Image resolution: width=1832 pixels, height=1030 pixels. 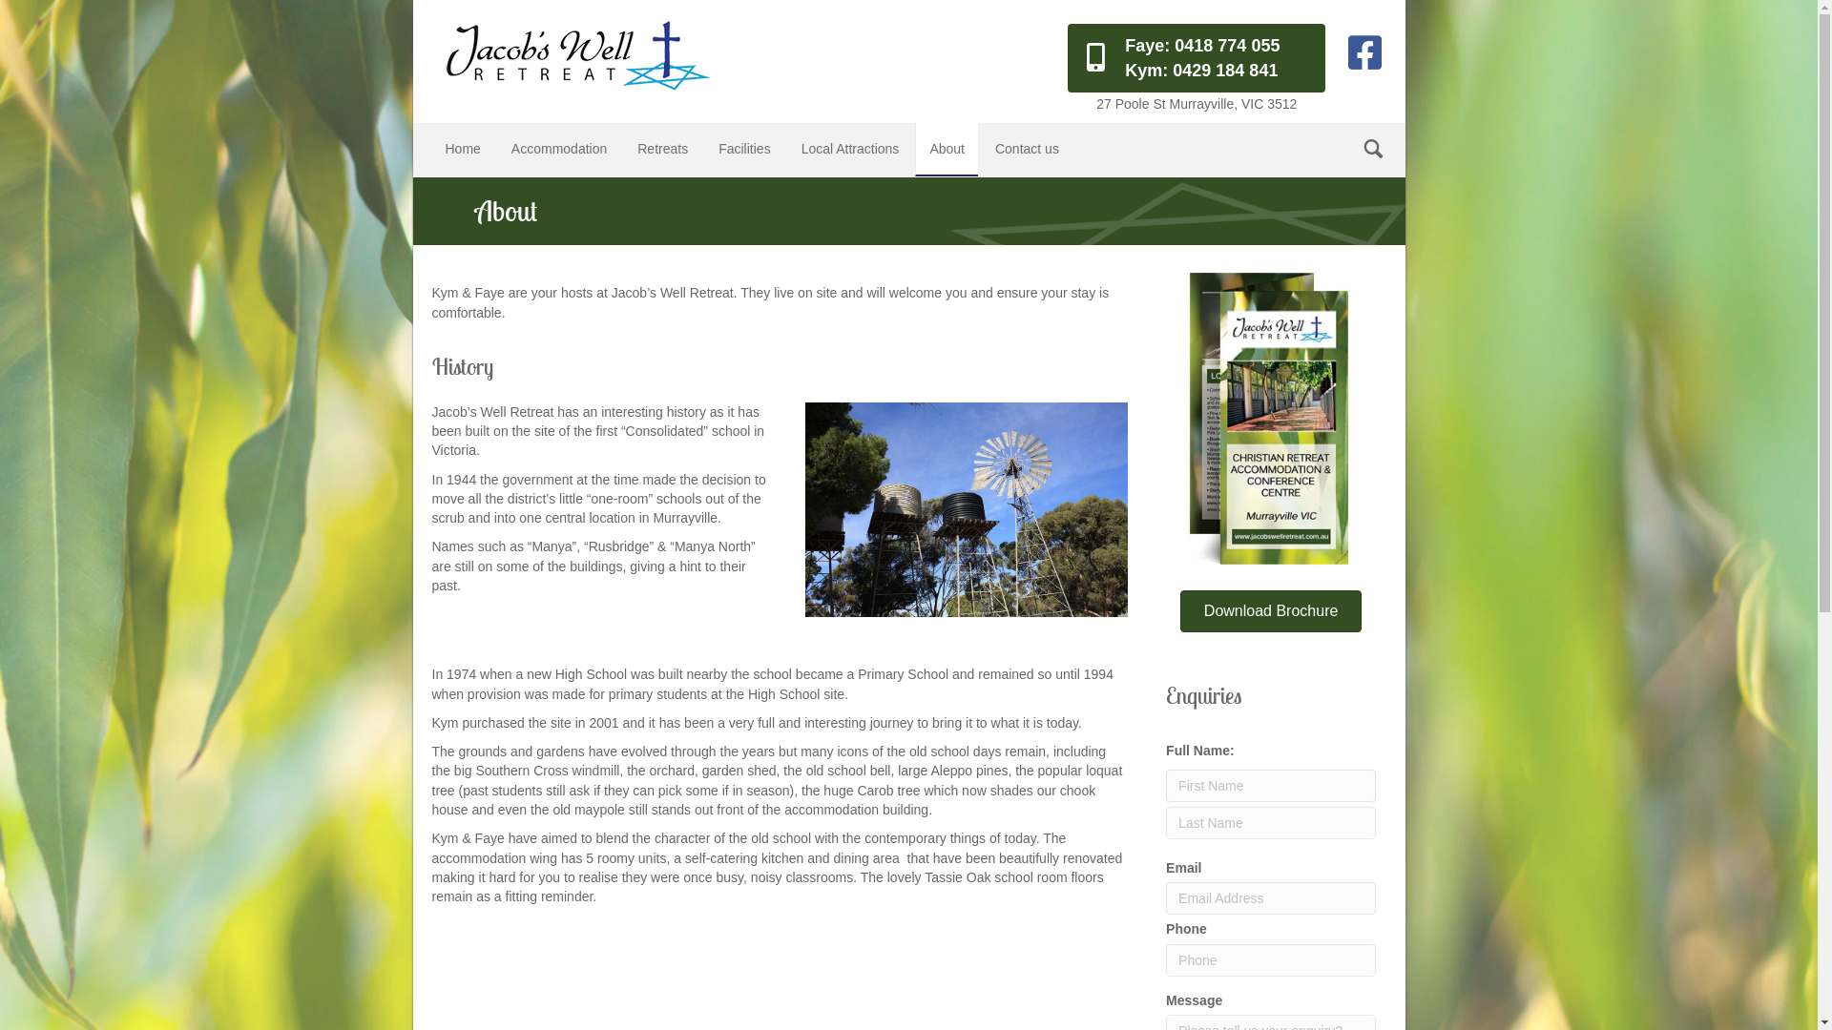 What do you see at coordinates (1271, 420) in the screenshot?
I see `3d-Brochure` at bounding box center [1271, 420].